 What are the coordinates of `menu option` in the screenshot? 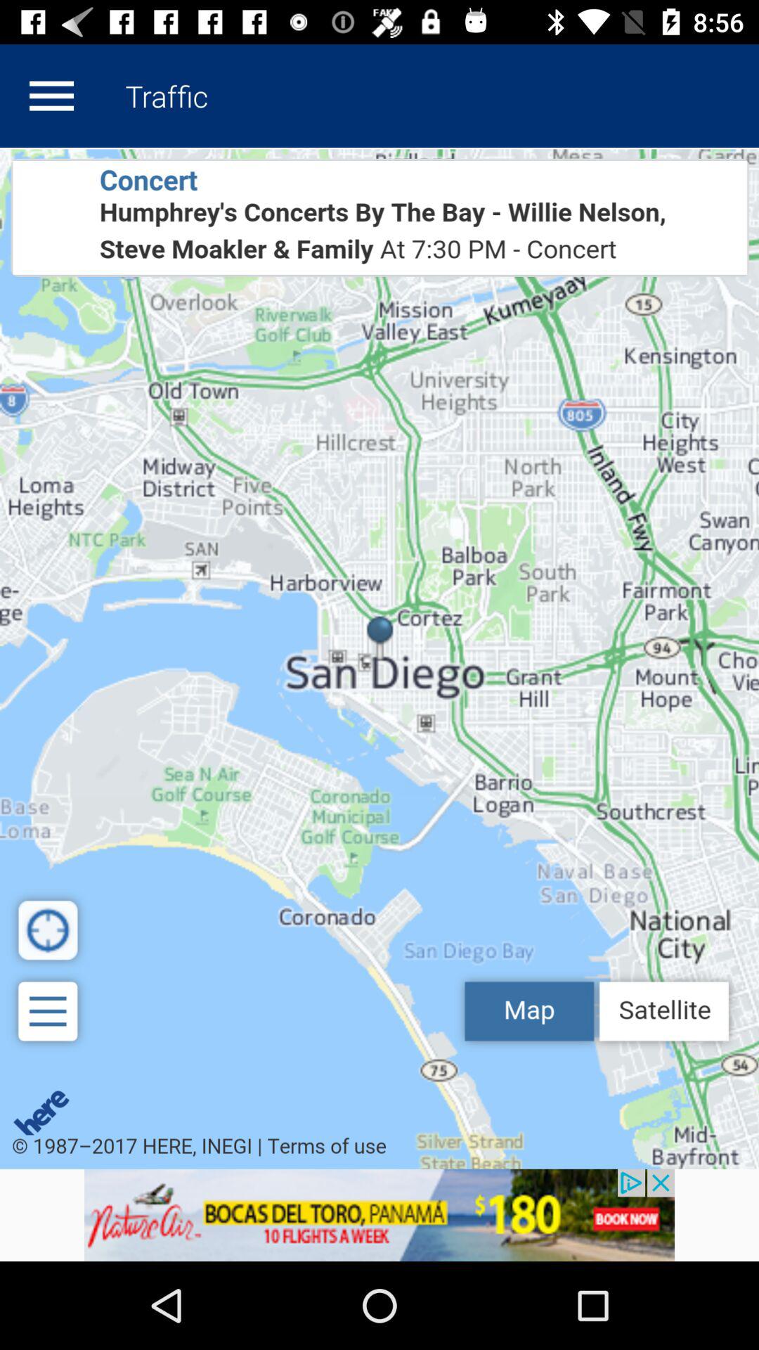 It's located at (51, 96).